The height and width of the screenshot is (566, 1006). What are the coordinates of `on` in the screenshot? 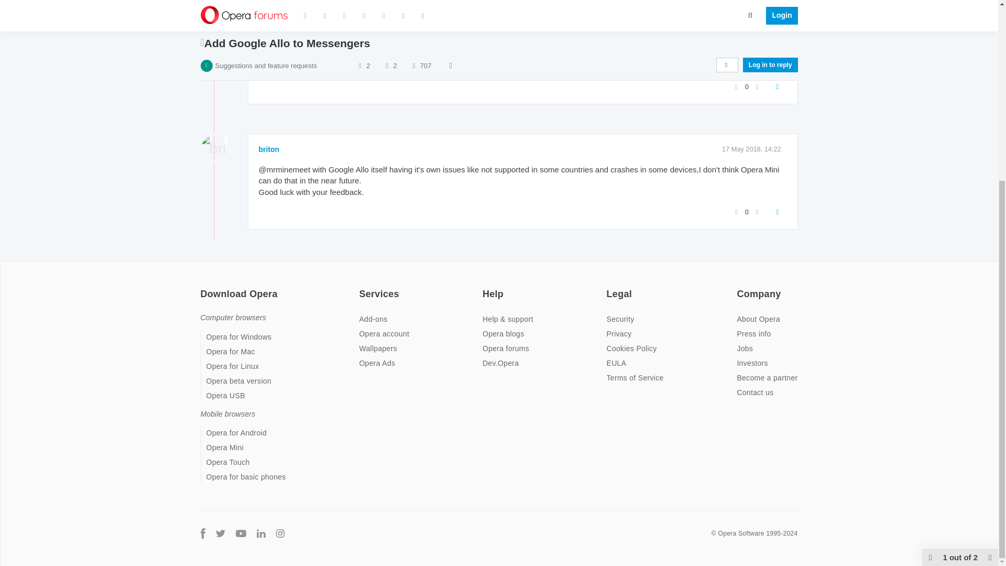 It's located at (740, 287).